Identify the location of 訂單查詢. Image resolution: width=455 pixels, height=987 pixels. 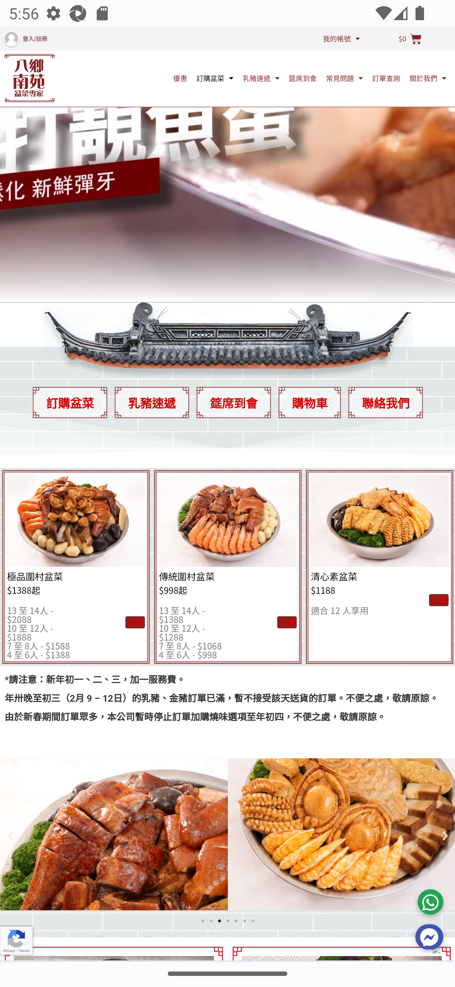
(386, 78).